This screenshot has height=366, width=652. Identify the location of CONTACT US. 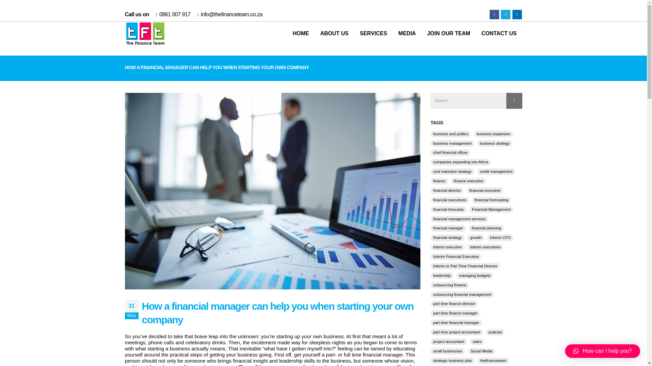
(499, 33).